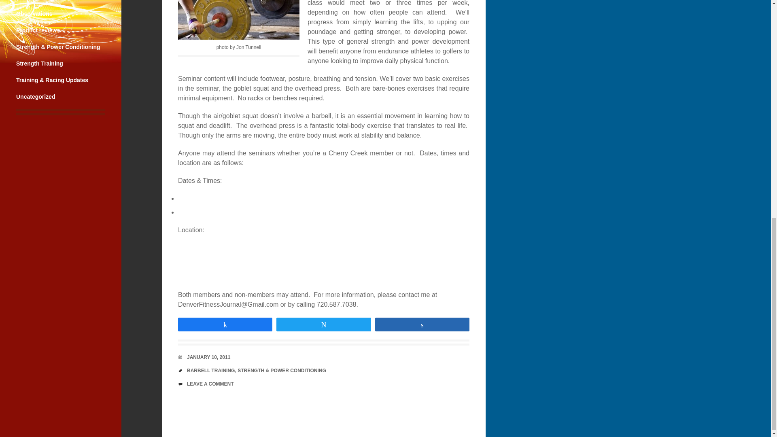 The height and width of the screenshot is (437, 777). What do you see at coordinates (36, 97) in the screenshot?
I see `Uncategorized` at bounding box center [36, 97].